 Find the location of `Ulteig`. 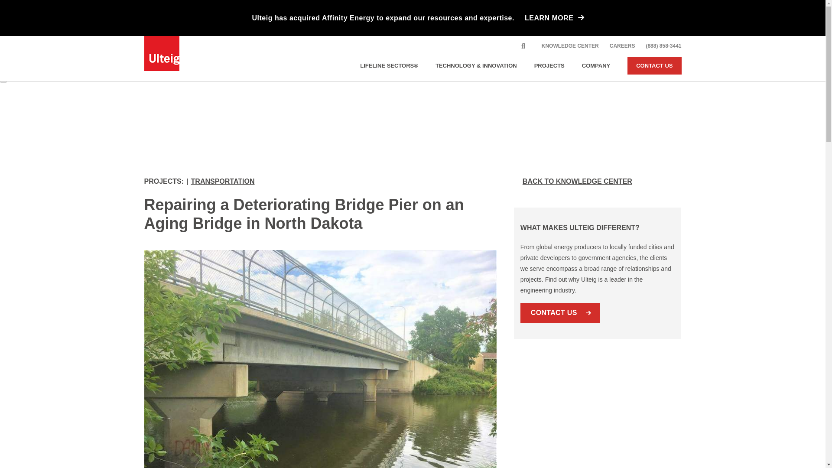

Ulteig is located at coordinates (161, 53).